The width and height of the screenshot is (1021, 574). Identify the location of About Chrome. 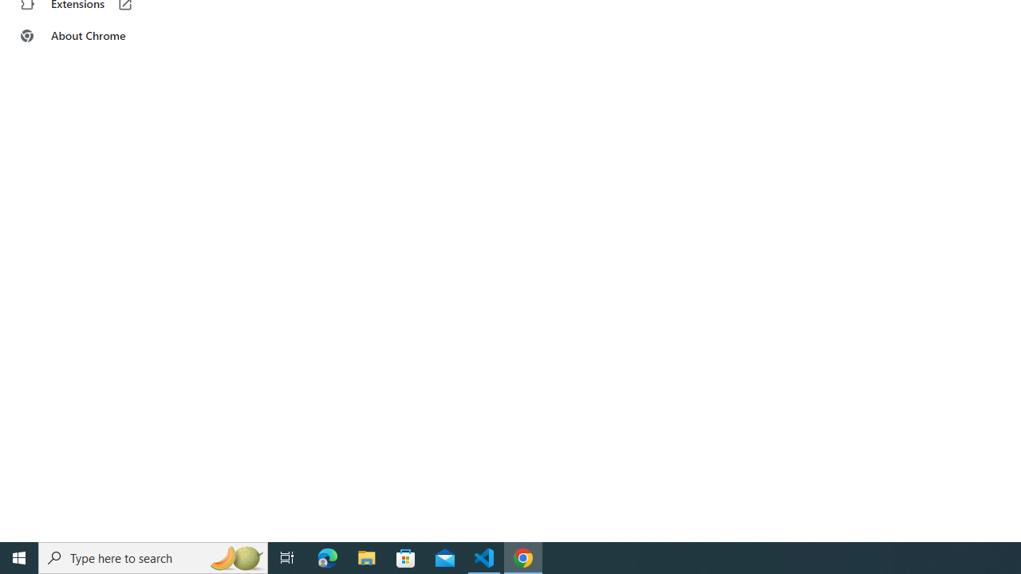
(99, 35).